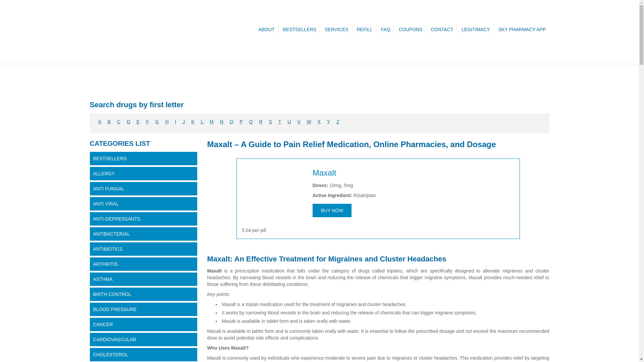 Image resolution: width=644 pixels, height=362 pixels. I want to click on SKY PHARMACY APP, so click(522, 29).